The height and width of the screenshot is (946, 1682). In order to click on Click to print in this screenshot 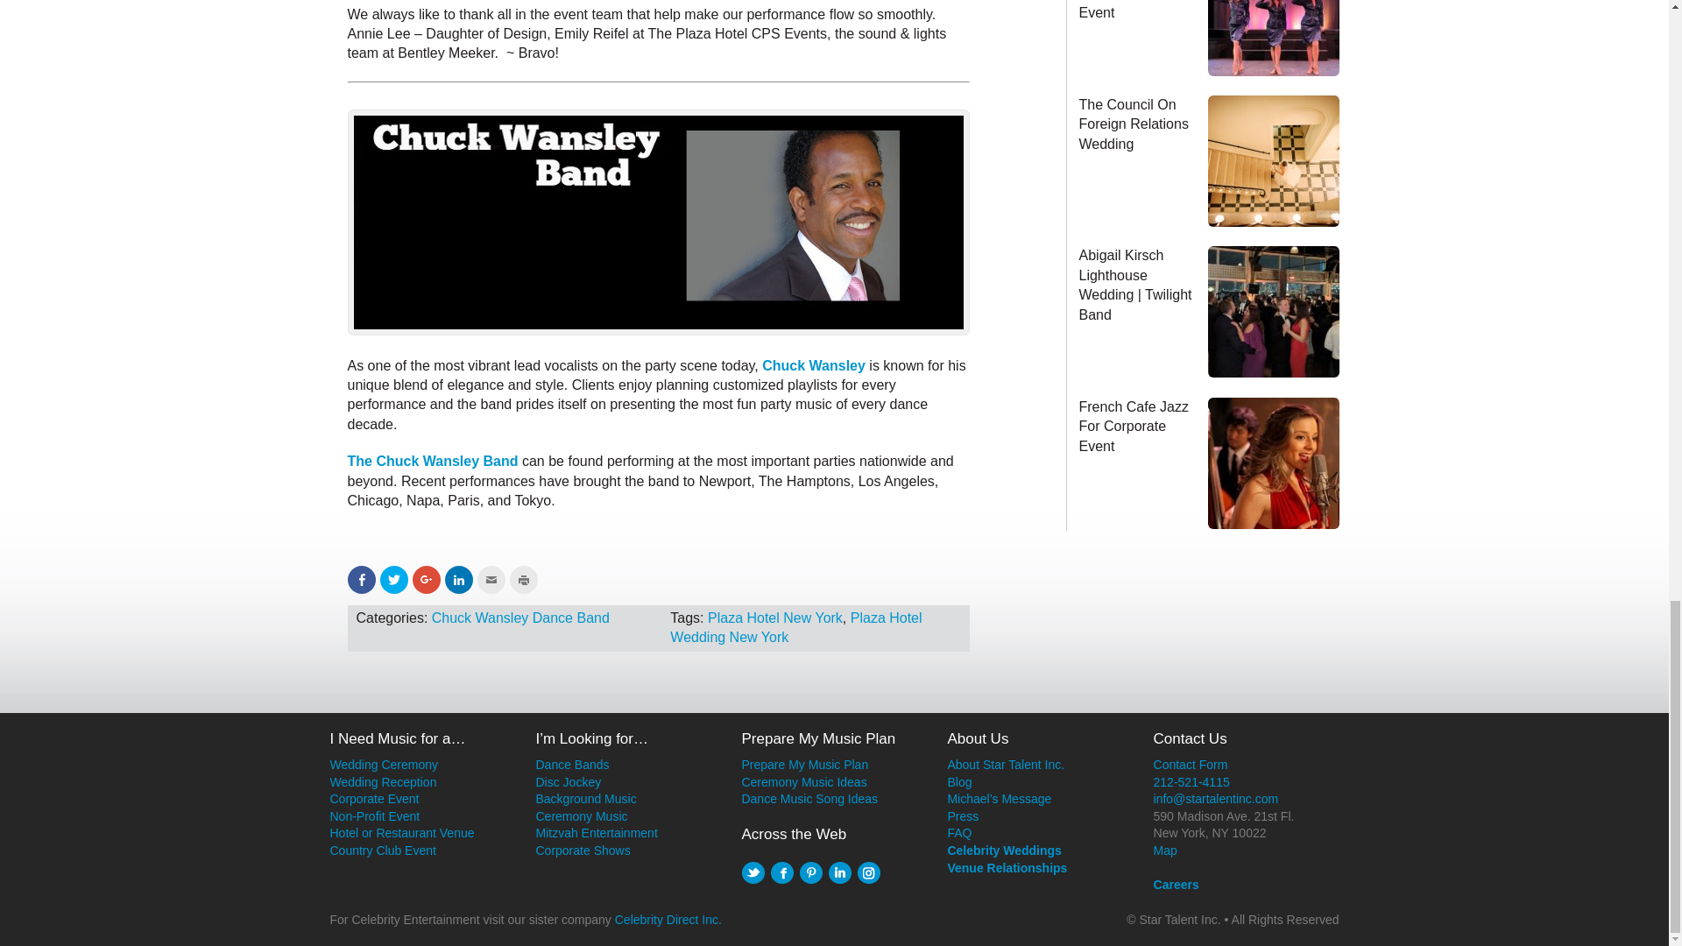, I will do `click(524, 580)`.